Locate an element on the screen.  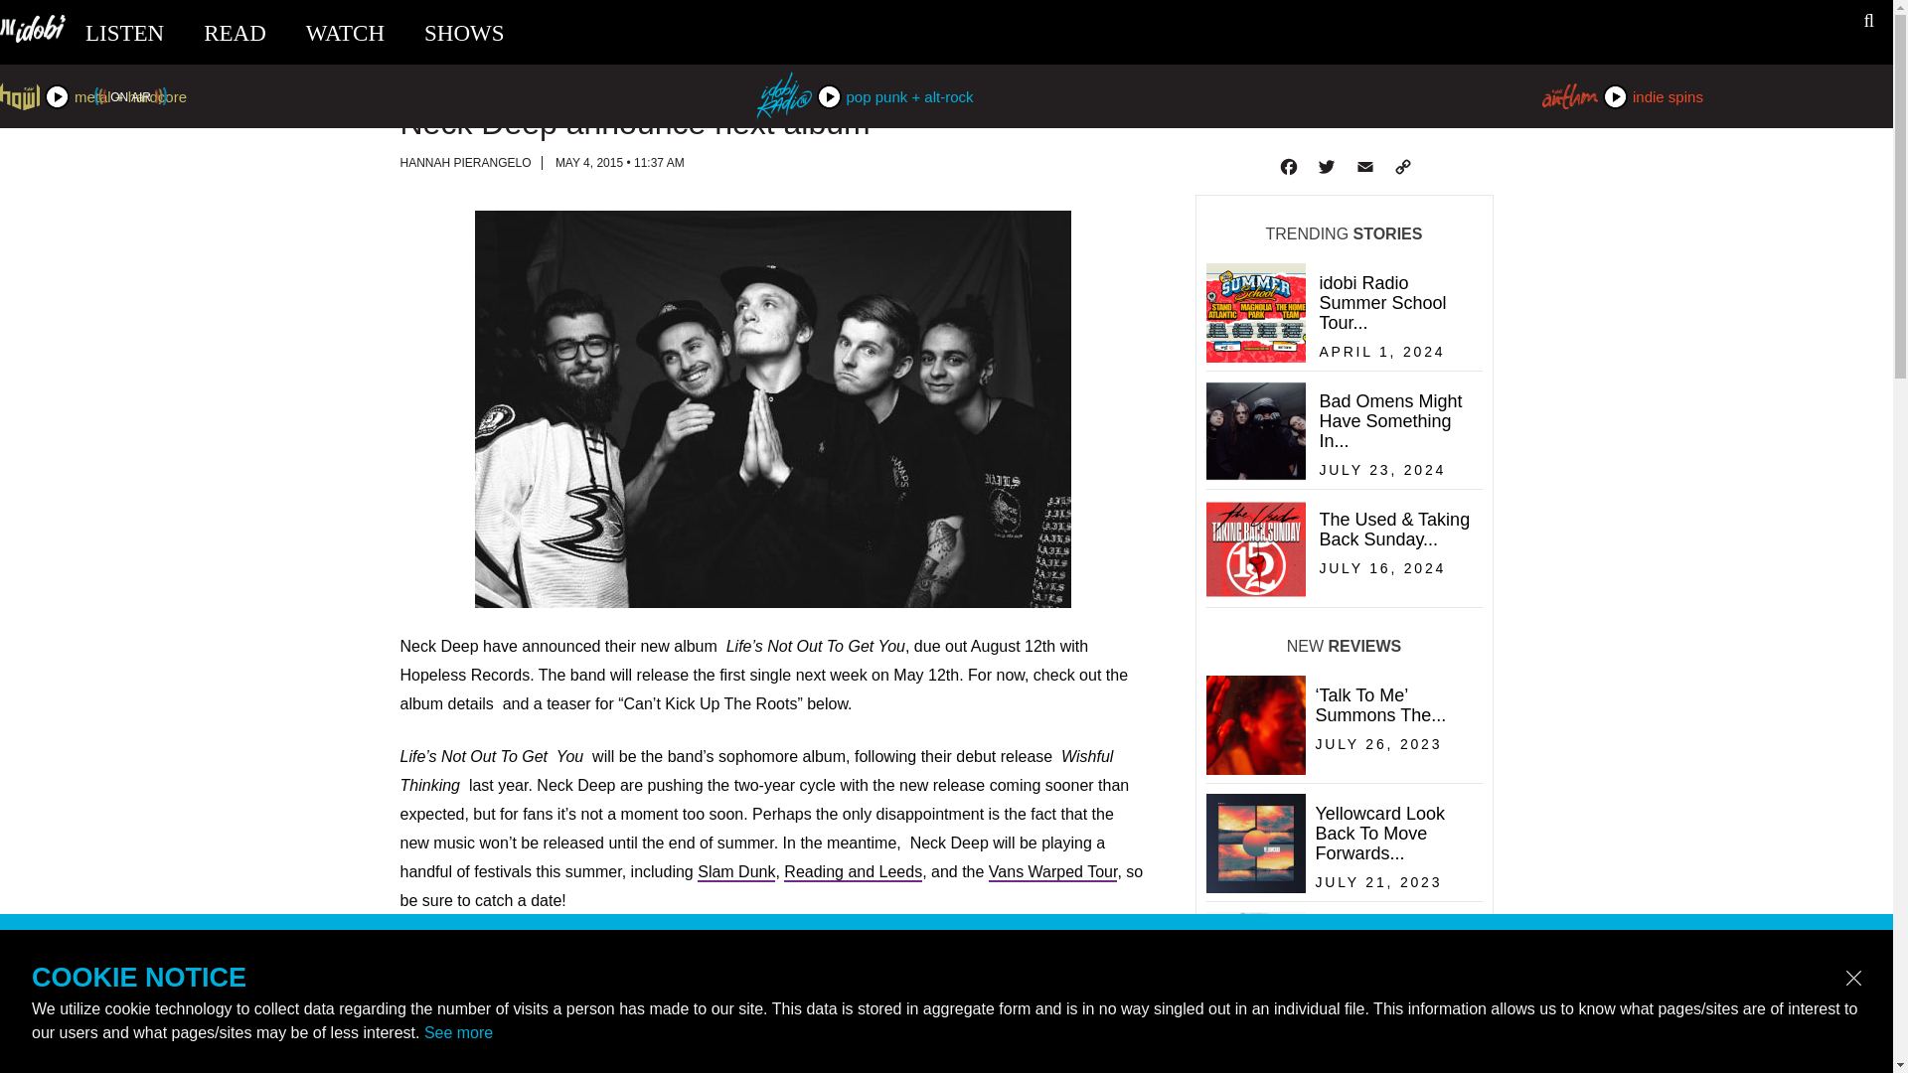
Email is located at coordinates (464, 162).